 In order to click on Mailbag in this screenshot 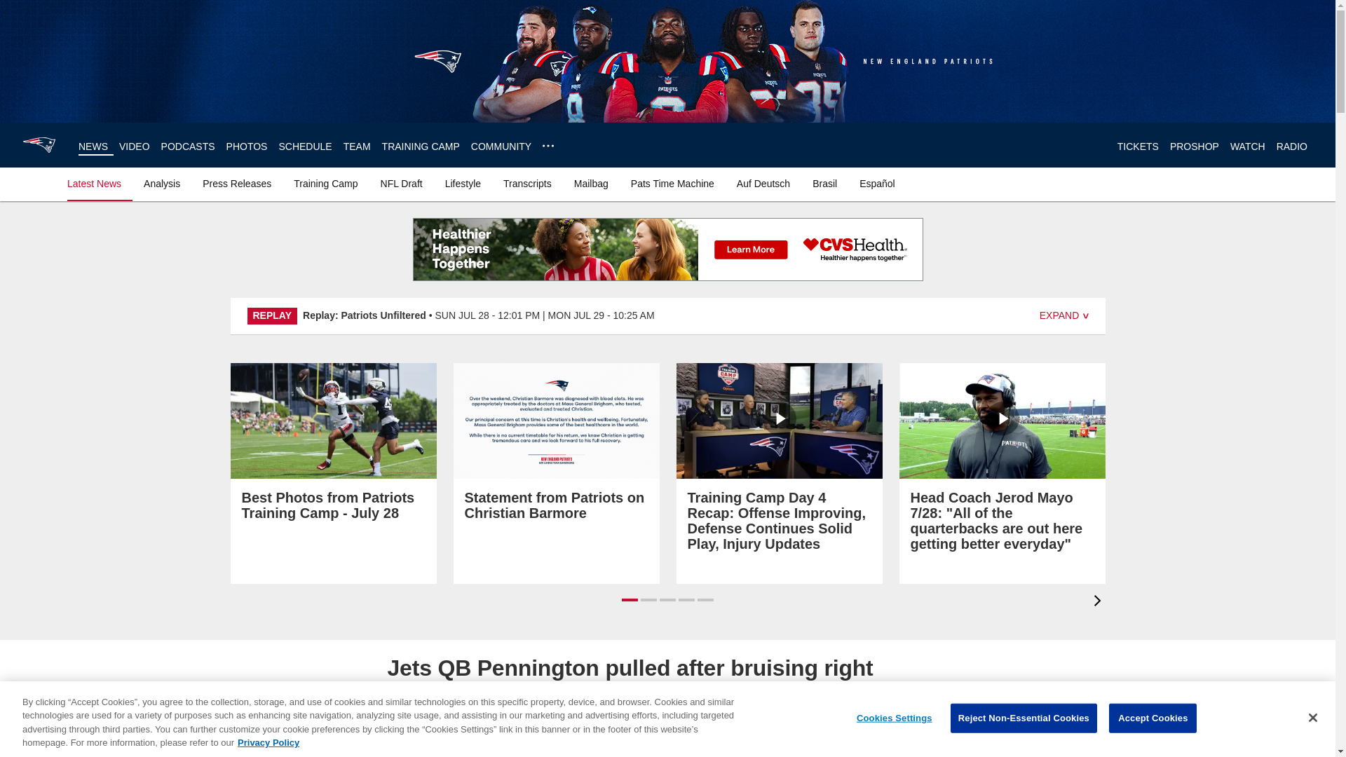, I will do `click(590, 184)`.